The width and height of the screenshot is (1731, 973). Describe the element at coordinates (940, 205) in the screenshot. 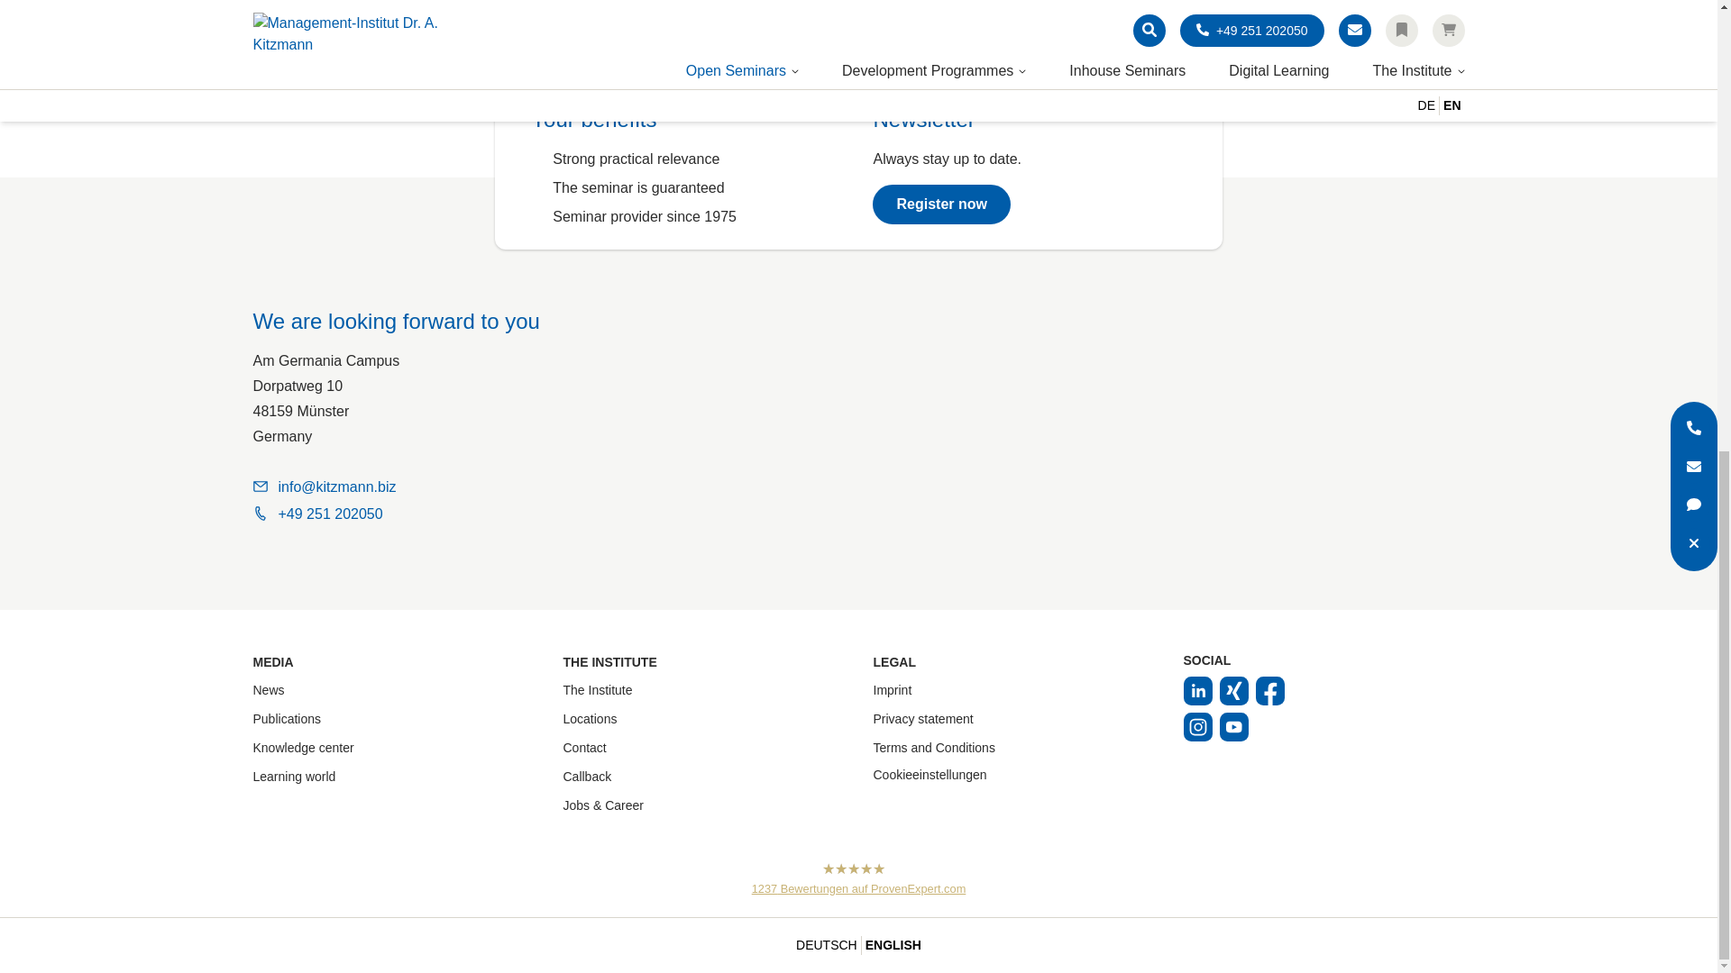

I see `Register now` at that location.